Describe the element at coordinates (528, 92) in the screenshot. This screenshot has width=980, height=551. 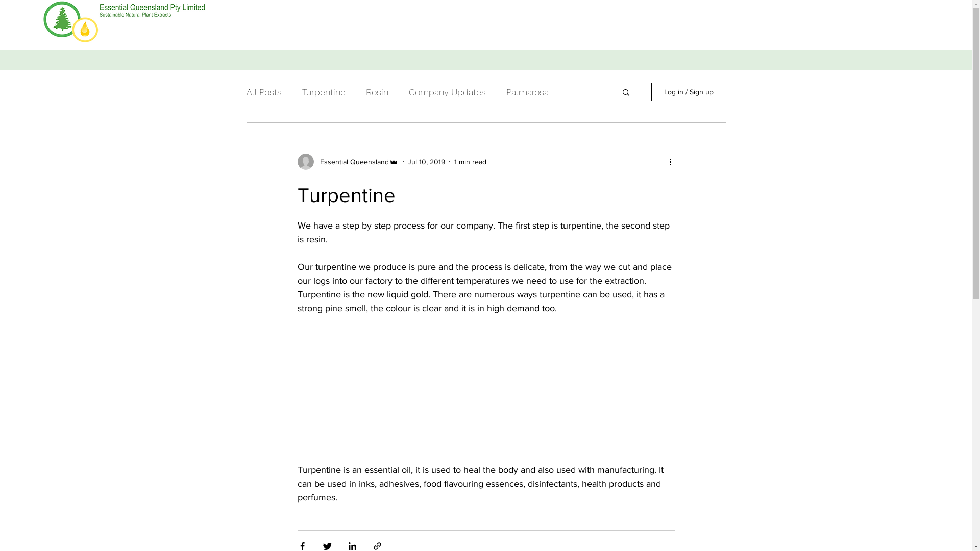
I see `Palmarosa` at that location.